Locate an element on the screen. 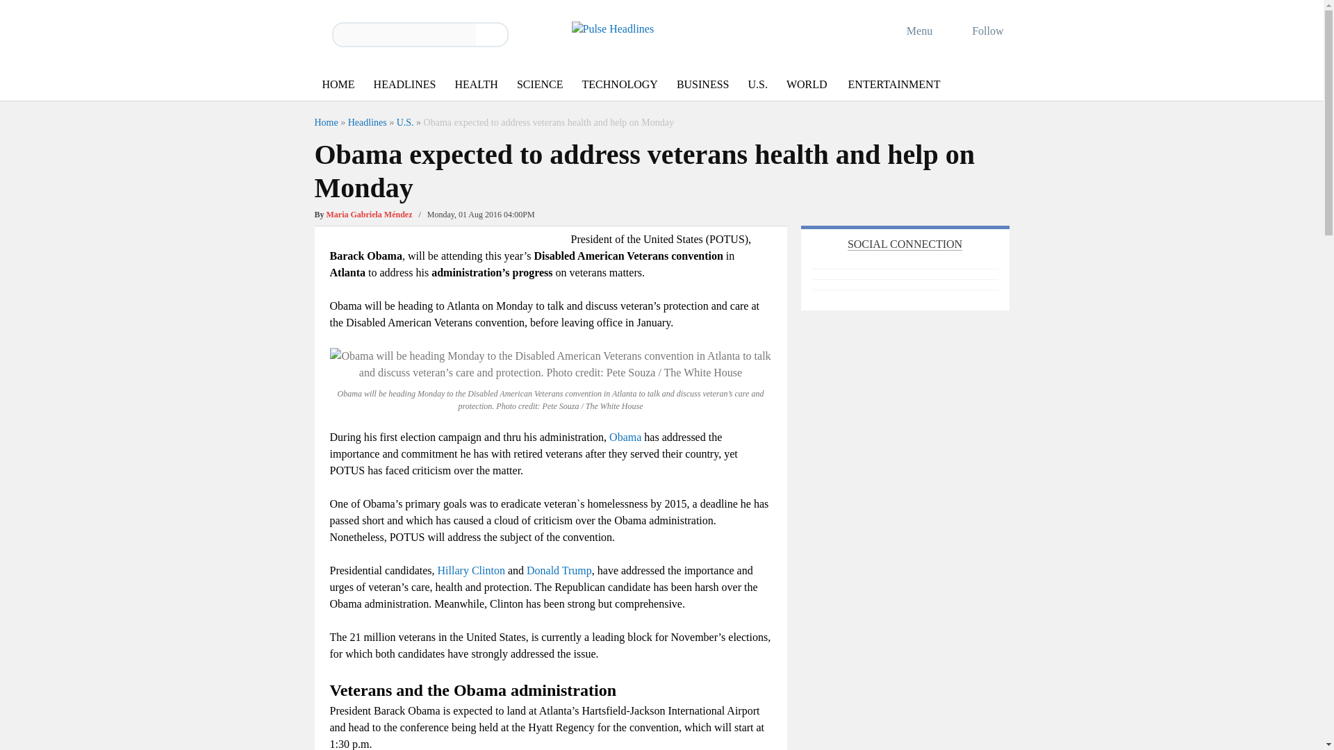  BUSINESS is located at coordinates (703, 85).